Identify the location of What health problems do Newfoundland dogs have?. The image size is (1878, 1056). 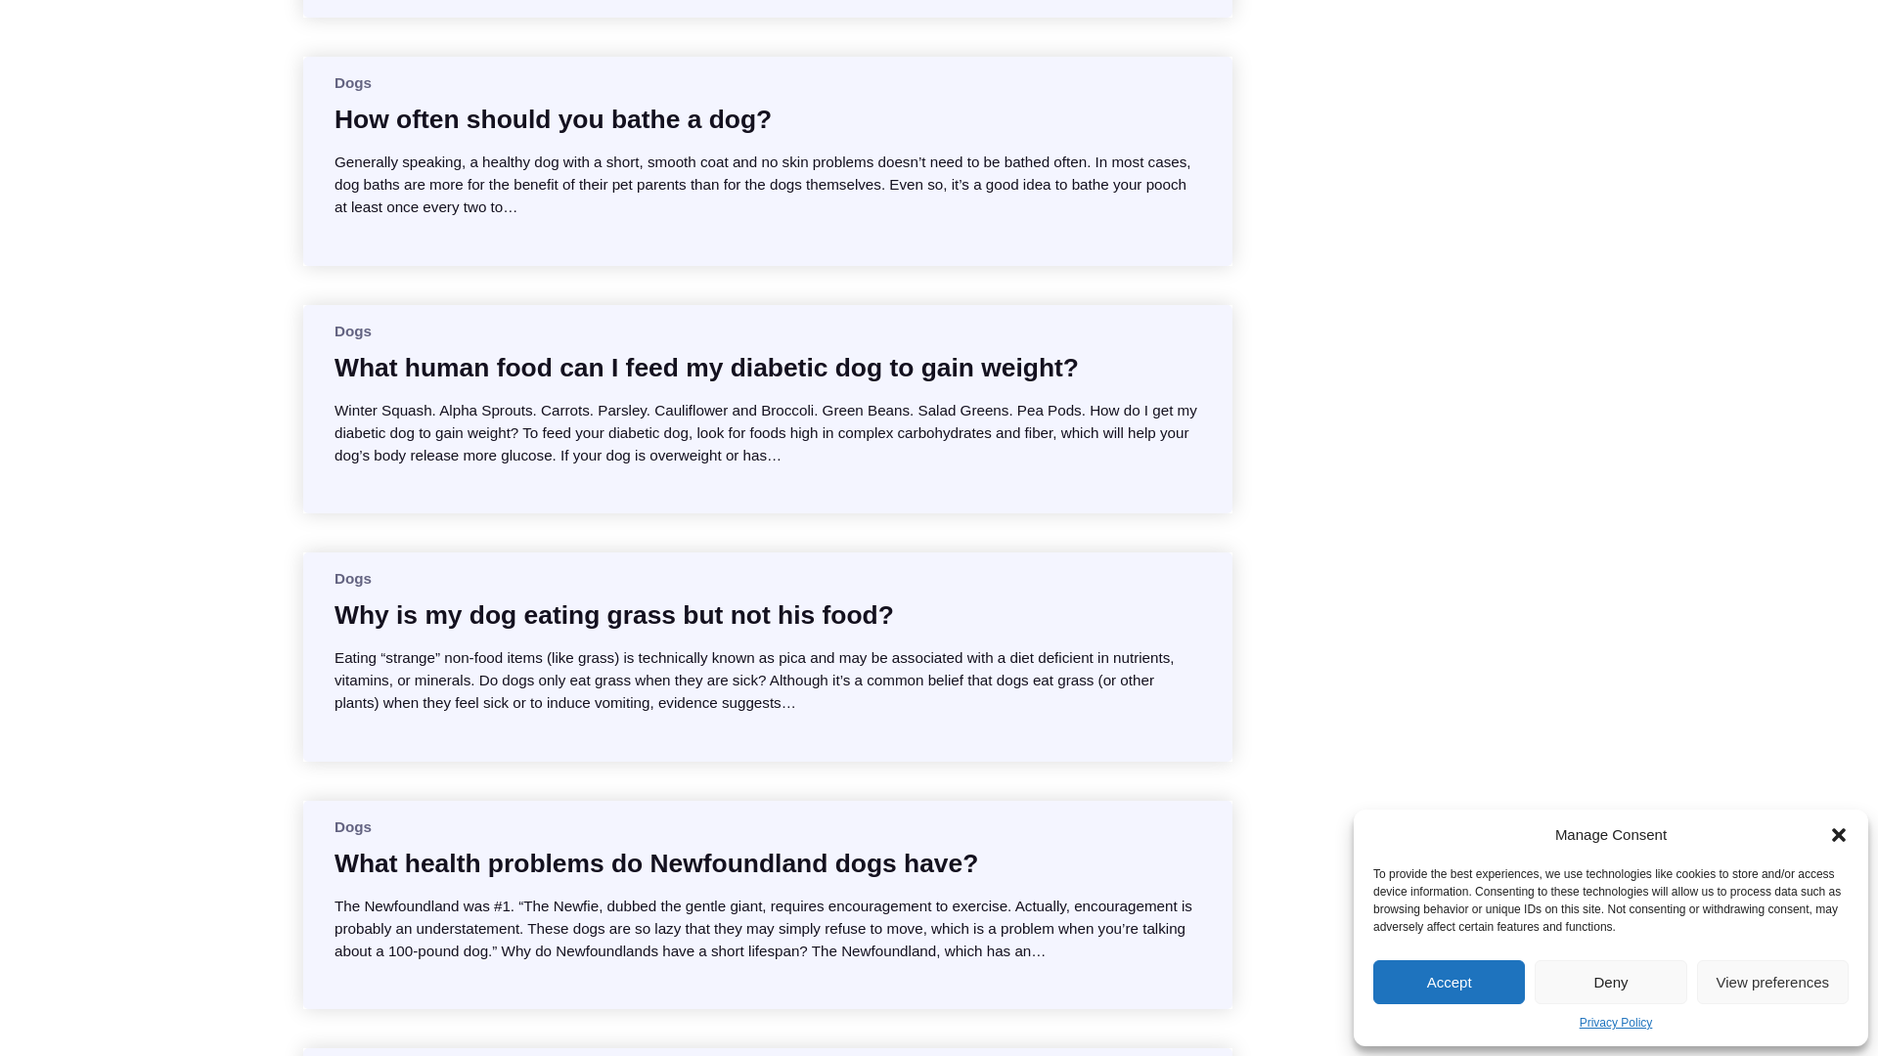
(655, 862).